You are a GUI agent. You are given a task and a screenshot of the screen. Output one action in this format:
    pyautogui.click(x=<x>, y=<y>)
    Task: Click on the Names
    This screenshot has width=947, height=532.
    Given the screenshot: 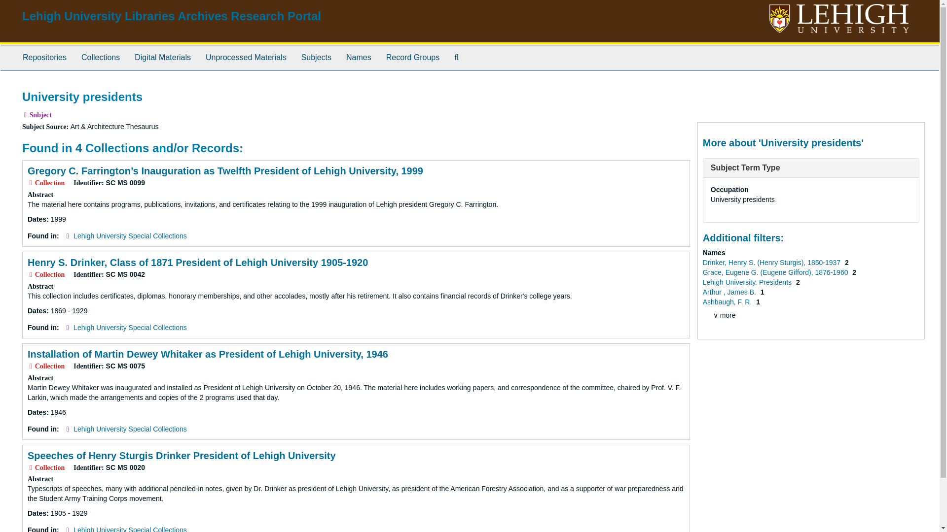 What is the action you would take?
    pyautogui.click(x=359, y=57)
    